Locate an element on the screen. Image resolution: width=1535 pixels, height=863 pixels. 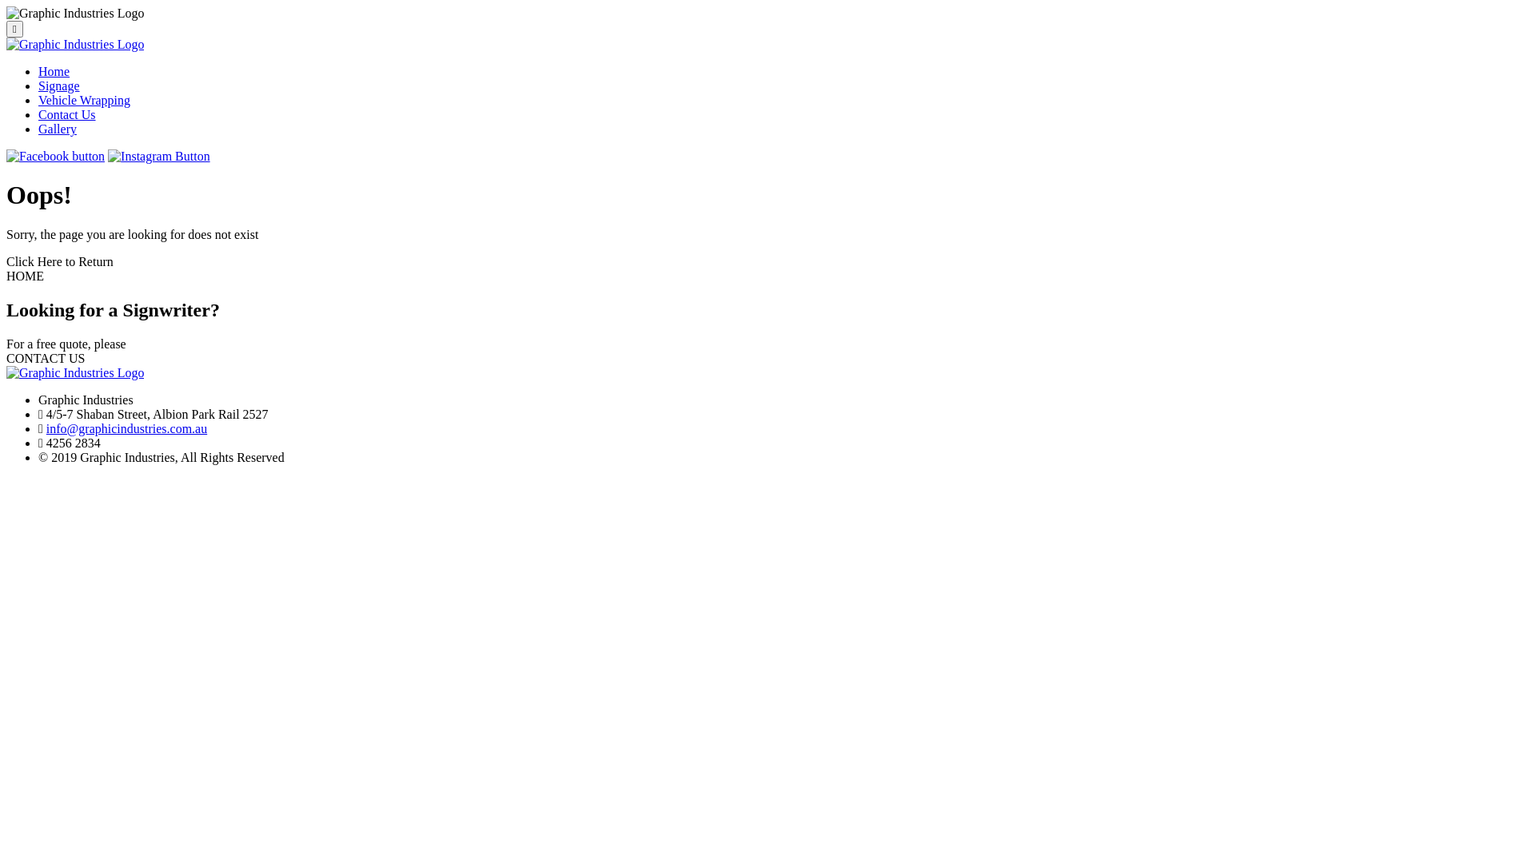
Contact Us is located at coordinates (67, 115).